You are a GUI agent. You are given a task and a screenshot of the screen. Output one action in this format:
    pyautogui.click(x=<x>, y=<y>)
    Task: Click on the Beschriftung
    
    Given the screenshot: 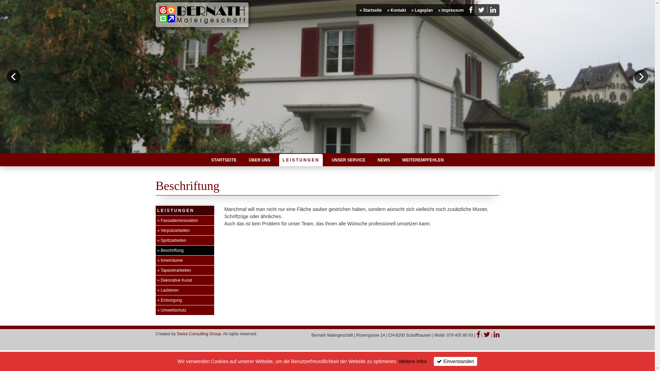 What is the action you would take?
    pyautogui.click(x=170, y=250)
    